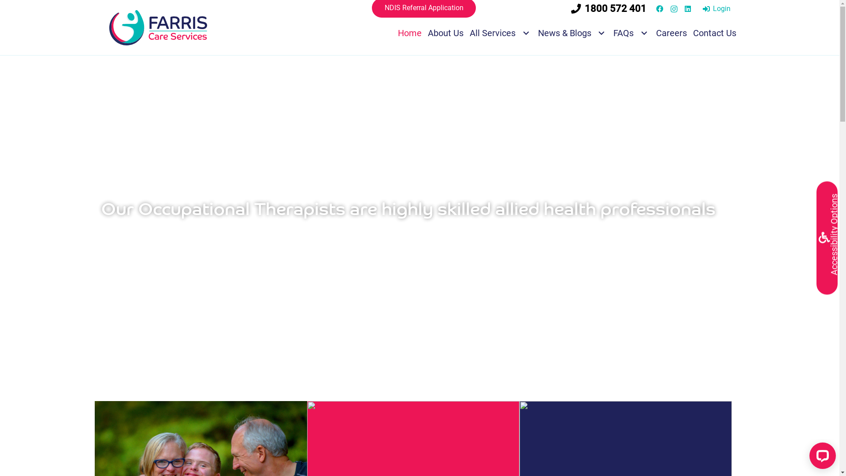 This screenshot has height=476, width=846. I want to click on FAQs, so click(631, 33).